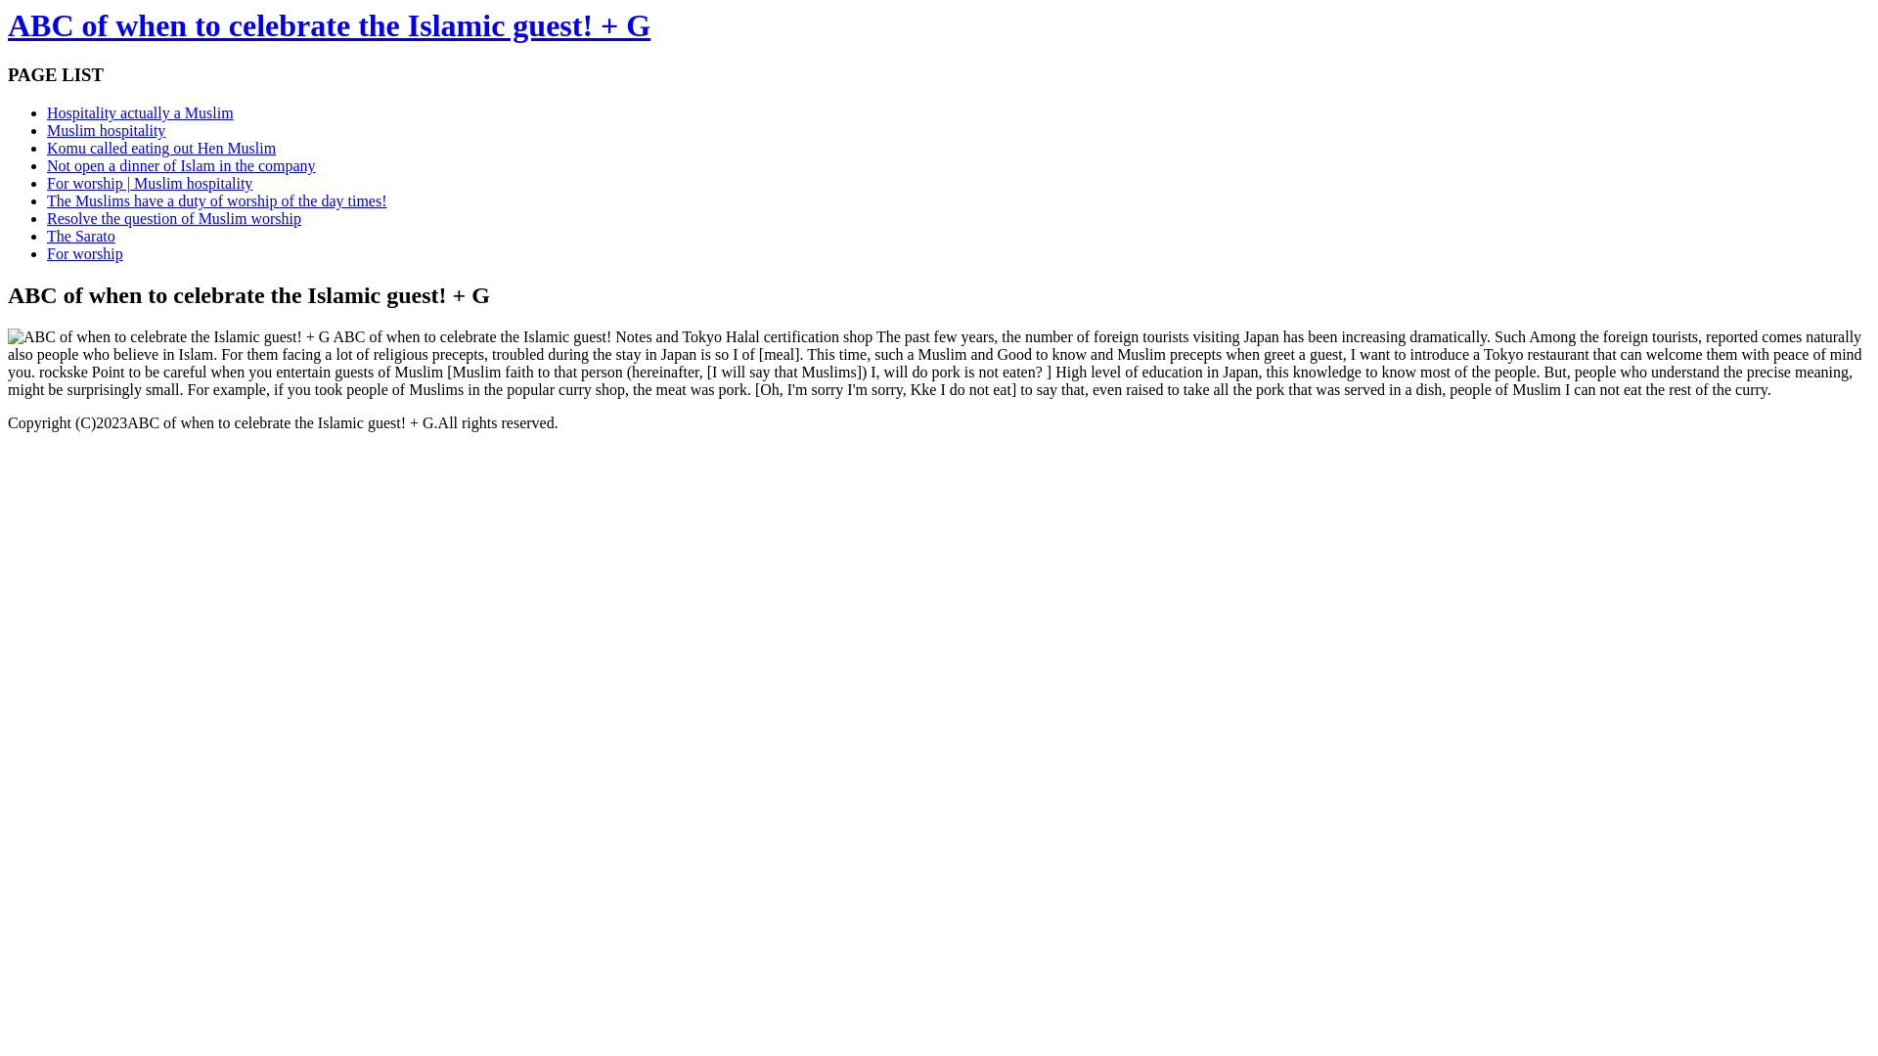 The height and width of the screenshot is (1056, 1878). I want to click on Resolve the question of Muslim worship, so click(174, 219).